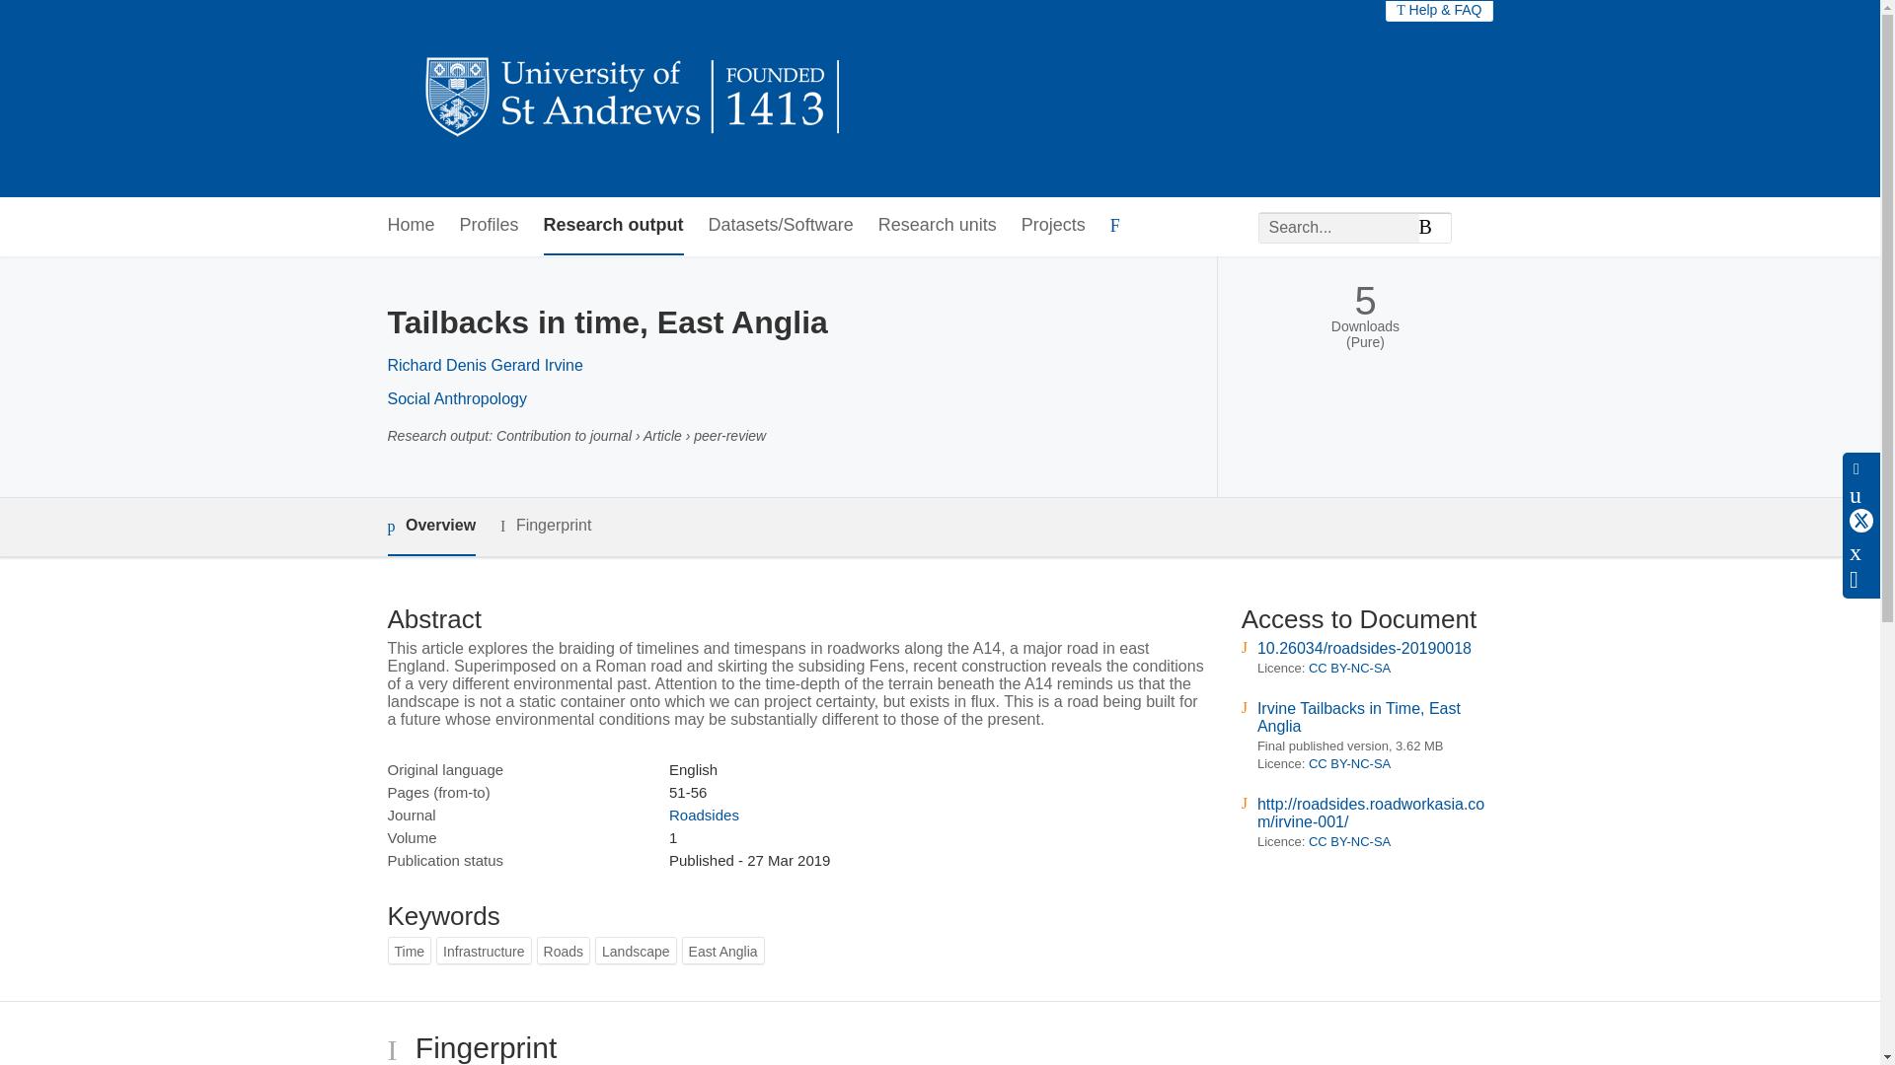 This screenshot has height=1065, width=1895. Describe the element at coordinates (1350, 763) in the screenshot. I see `CC BY-NC-SA` at that location.